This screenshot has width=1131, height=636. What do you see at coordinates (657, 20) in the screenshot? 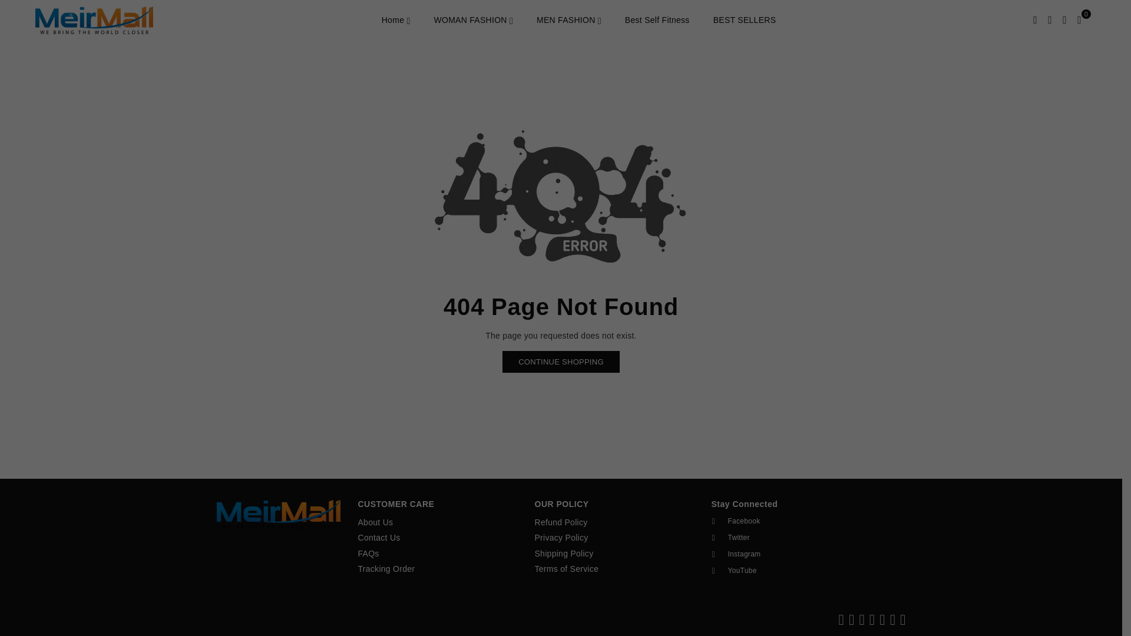
I see `Best Self Fitness` at bounding box center [657, 20].